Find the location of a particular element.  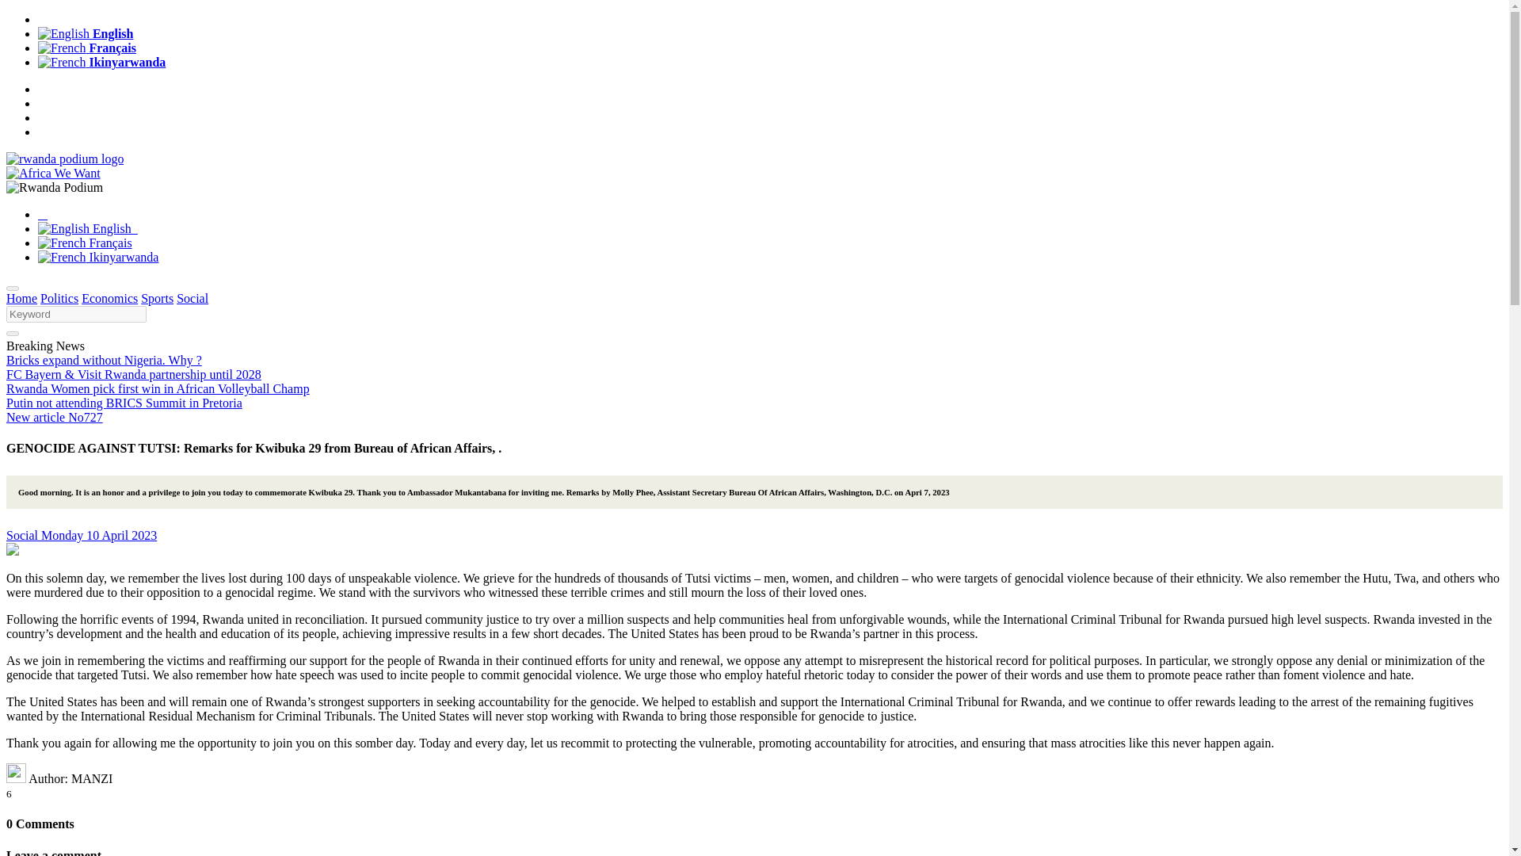

Bricks expand without Nigeria. Why ? is located at coordinates (104, 360).